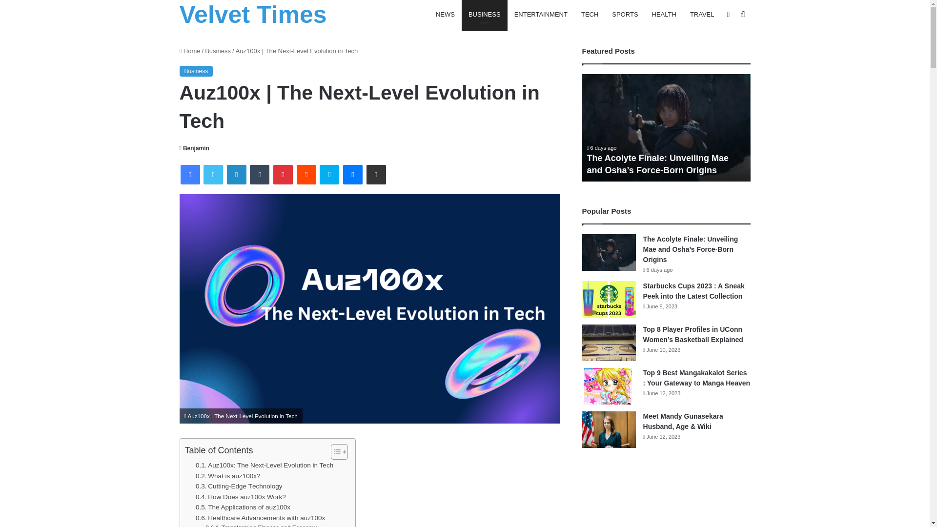 This screenshot has height=527, width=937. Describe the element at coordinates (329, 175) in the screenshot. I see `Skype` at that location.